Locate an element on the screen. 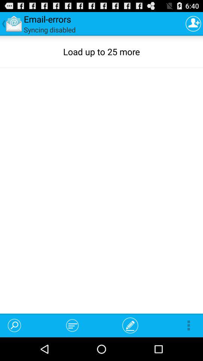 The height and width of the screenshot is (361, 203). open the app next to the syncing disabled is located at coordinates (193, 23).